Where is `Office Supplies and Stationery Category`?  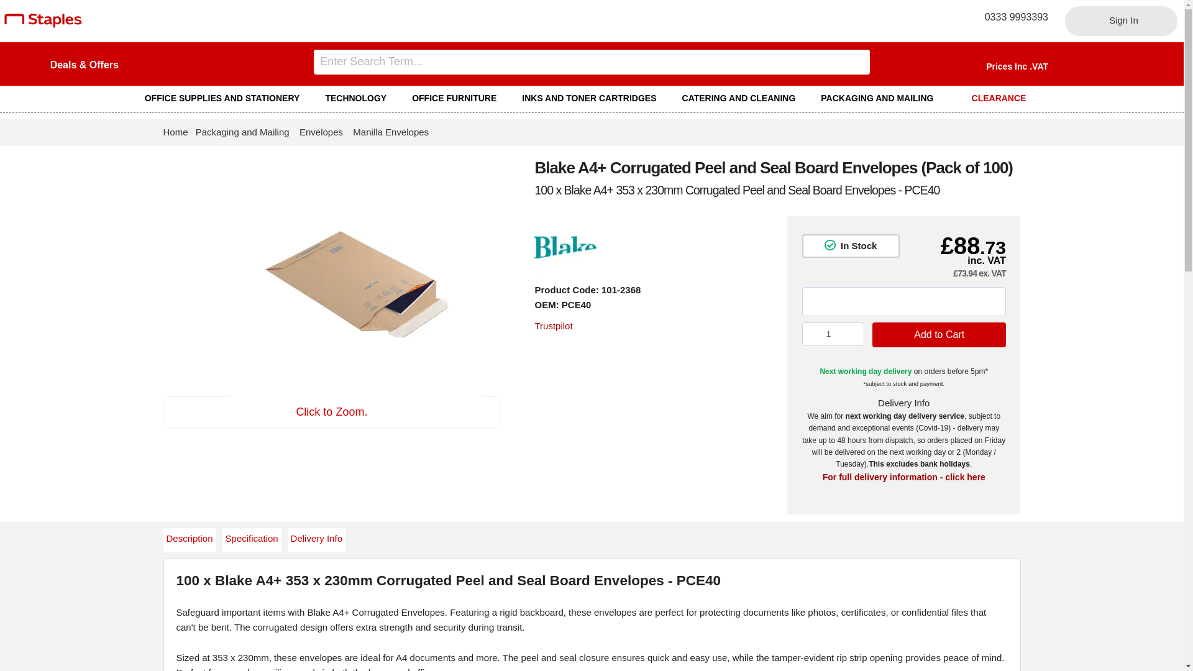
Office Supplies and Stationery Category is located at coordinates (227, 98).